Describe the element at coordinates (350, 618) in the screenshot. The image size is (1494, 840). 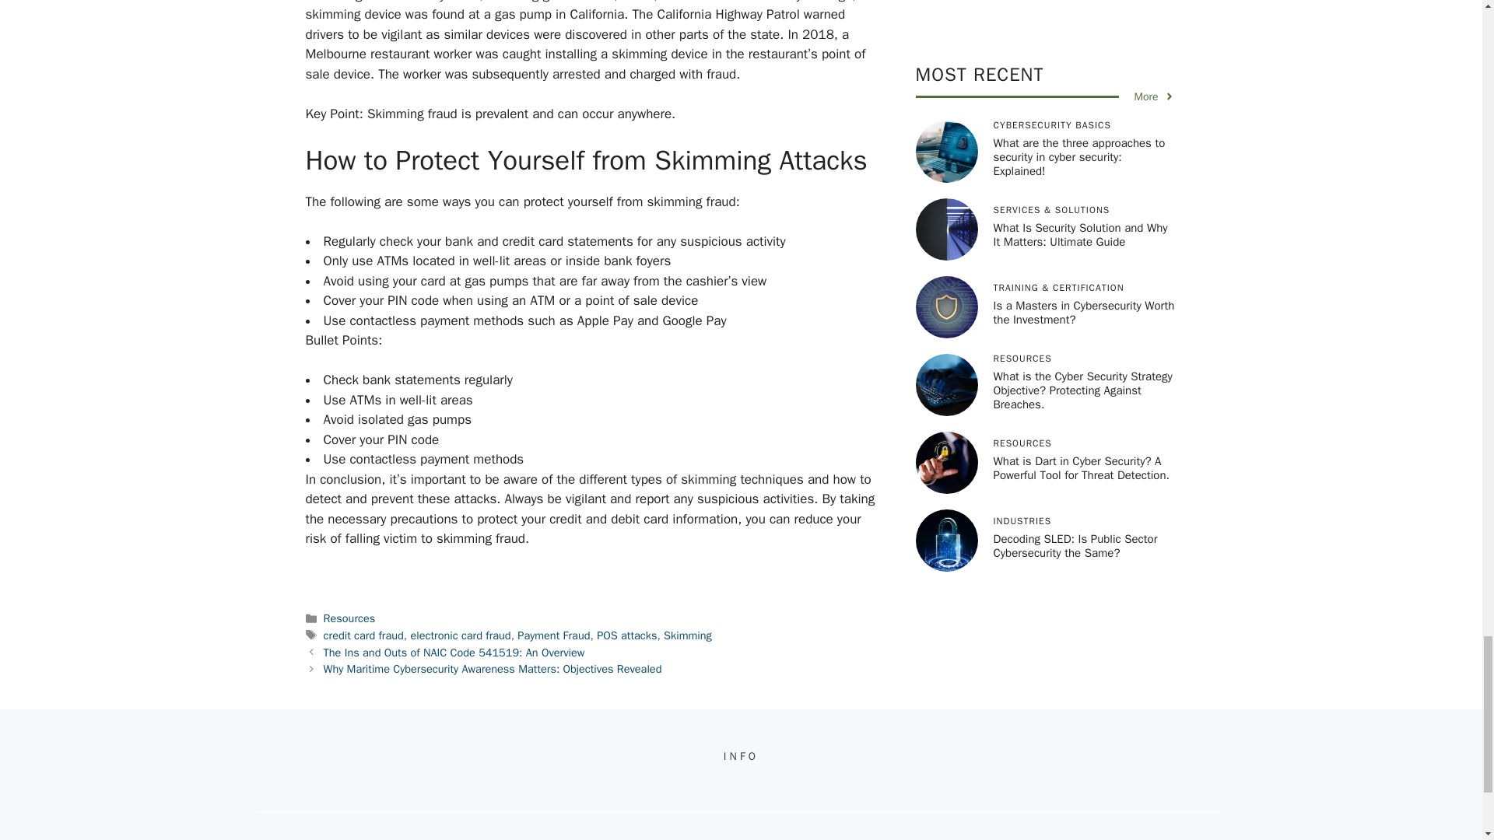
I see `Resources` at that location.